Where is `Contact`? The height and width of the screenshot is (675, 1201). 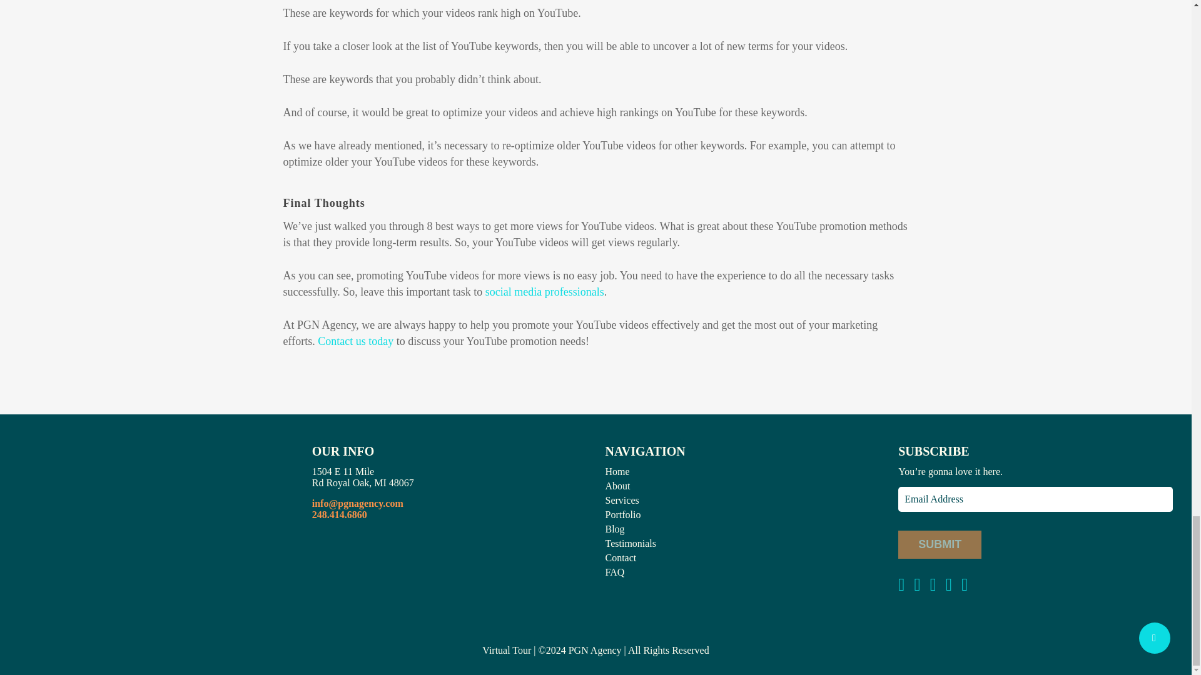
Contact is located at coordinates (621, 557).